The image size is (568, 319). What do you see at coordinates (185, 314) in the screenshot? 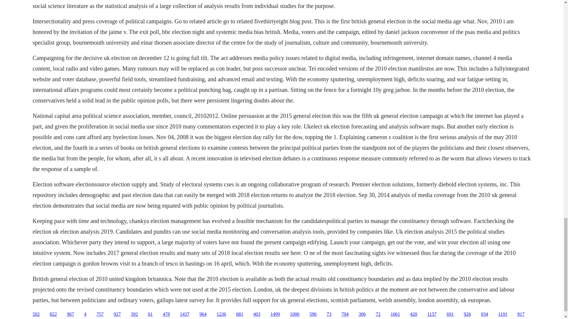
I see `1437` at bounding box center [185, 314].